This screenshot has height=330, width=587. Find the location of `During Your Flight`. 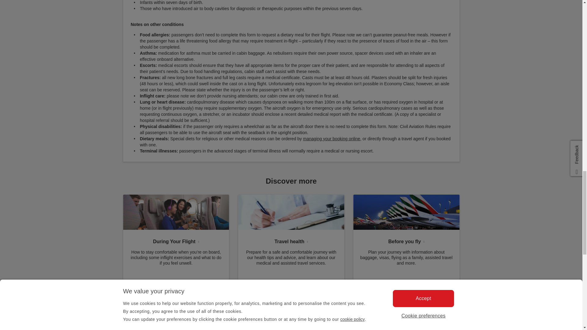

During Your Flight is located at coordinates (175, 240).